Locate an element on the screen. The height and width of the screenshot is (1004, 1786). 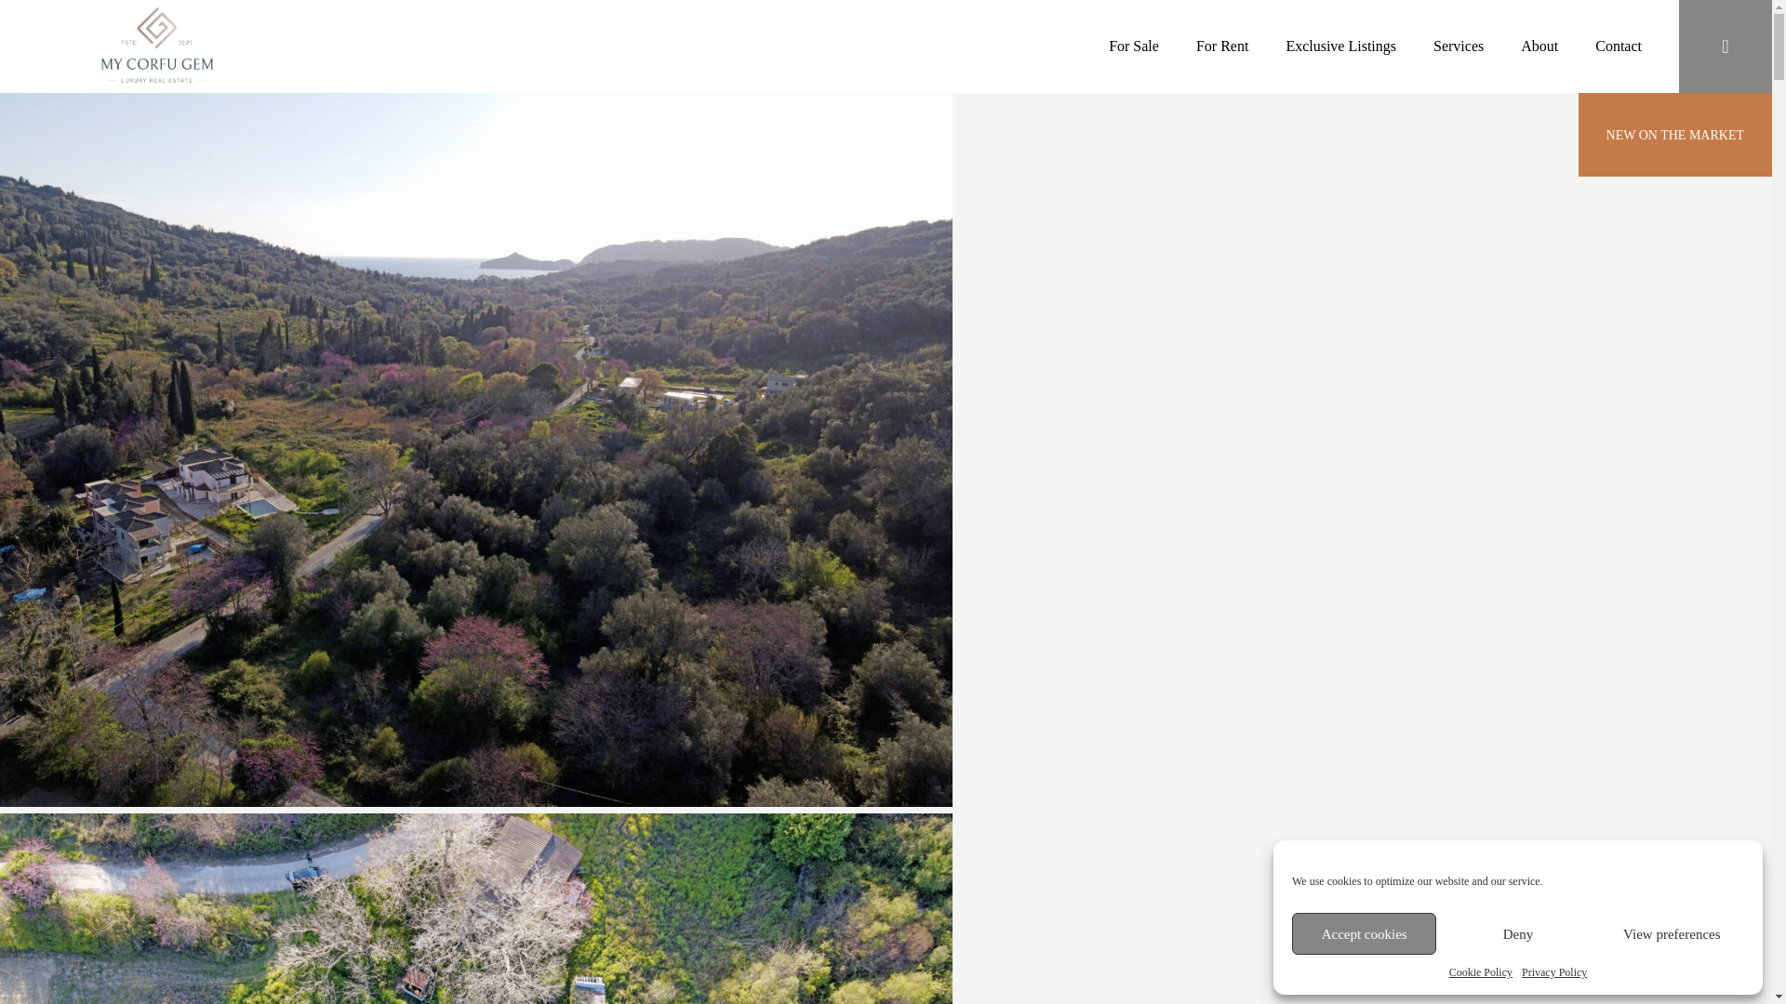
For Sale is located at coordinates (1134, 46).